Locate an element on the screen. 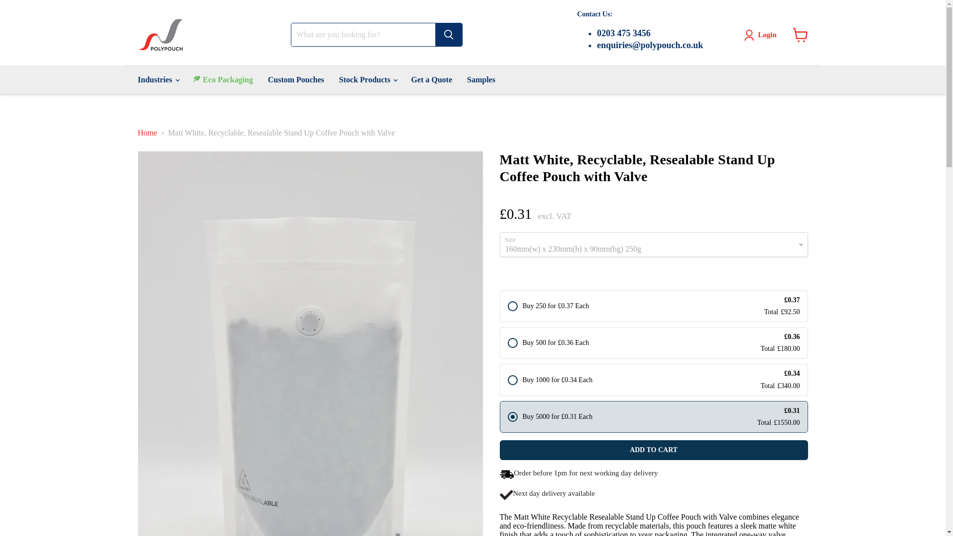  0203 475 3456 is located at coordinates (650, 33).